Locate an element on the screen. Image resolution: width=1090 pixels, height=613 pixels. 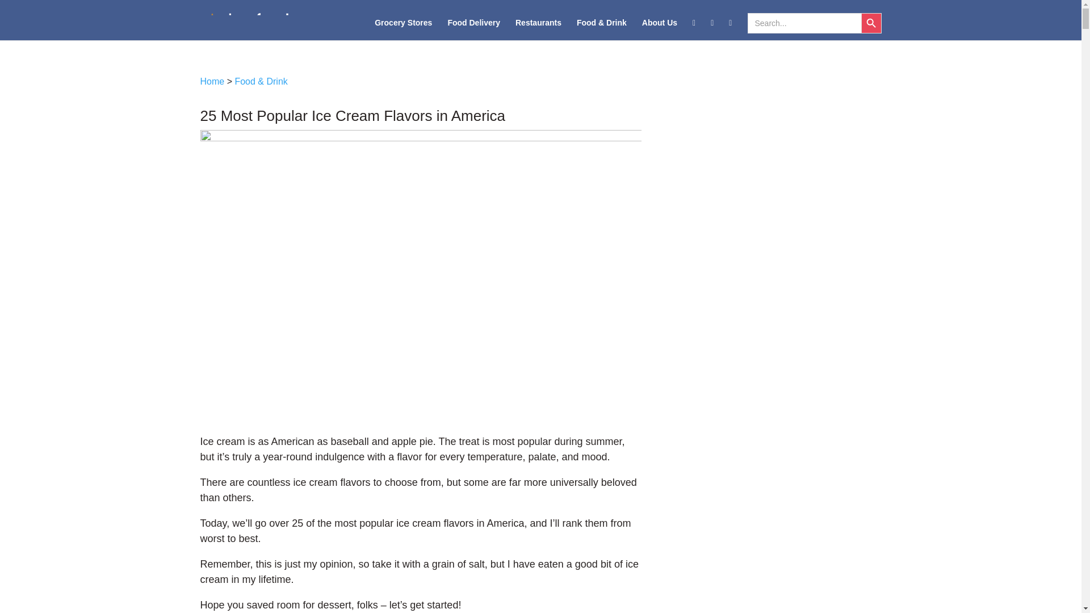
About Us is located at coordinates (659, 30).